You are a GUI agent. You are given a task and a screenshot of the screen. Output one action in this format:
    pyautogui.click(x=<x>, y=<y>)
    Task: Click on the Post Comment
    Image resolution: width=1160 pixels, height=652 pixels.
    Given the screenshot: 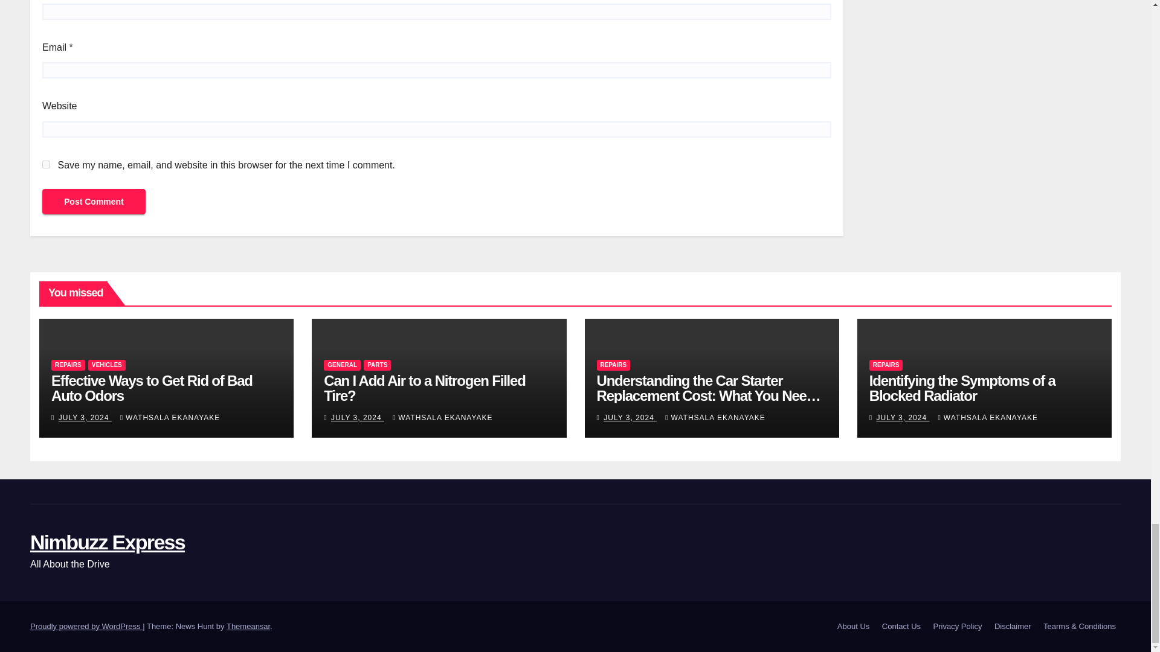 What is the action you would take?
    pyautogui.click(x=94, y=202)
    